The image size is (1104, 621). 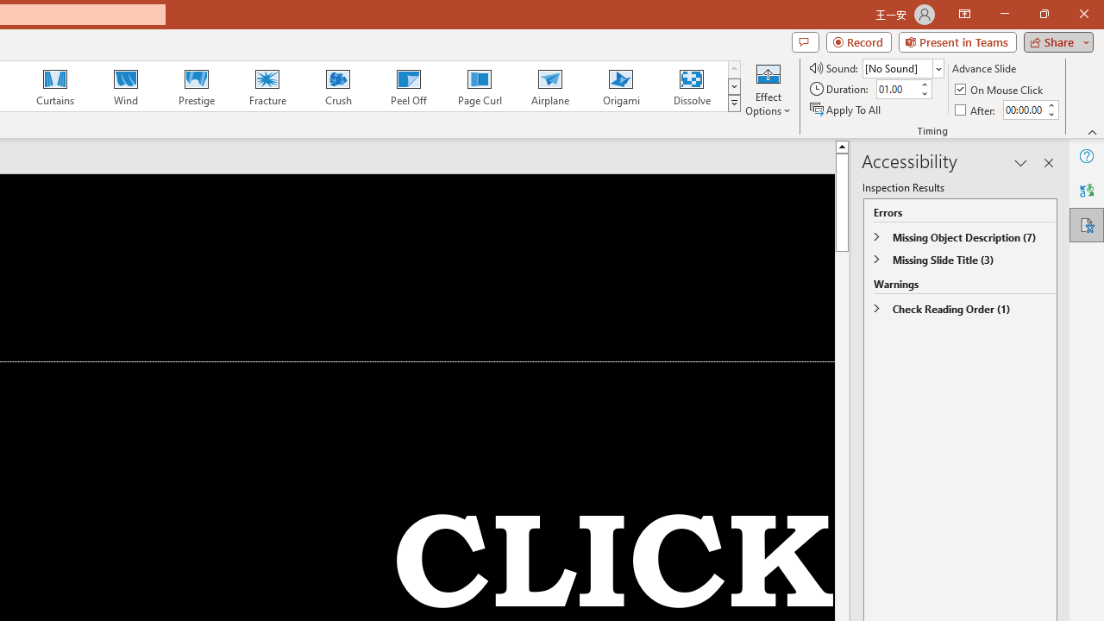 What do you see at coordinates (55, 86) in the screenshot?
I see `Curtains` at bounding box center [55, 86].